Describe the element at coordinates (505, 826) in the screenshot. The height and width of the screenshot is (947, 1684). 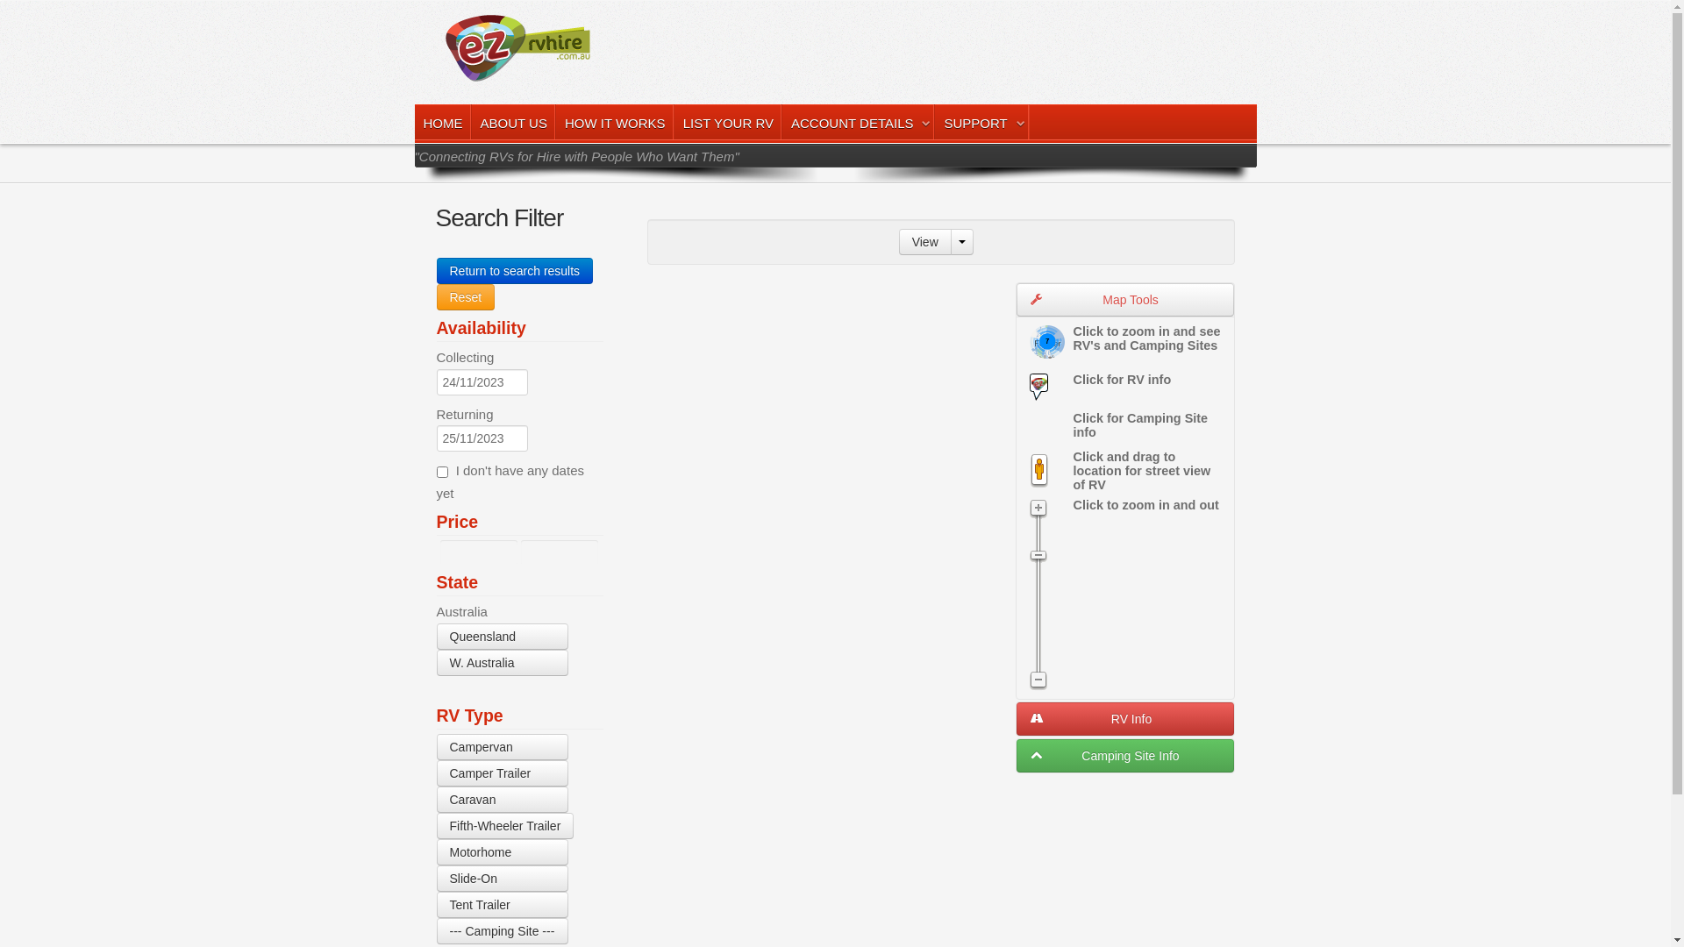
I see `Fifth-Wheeler Trailer` at that location.